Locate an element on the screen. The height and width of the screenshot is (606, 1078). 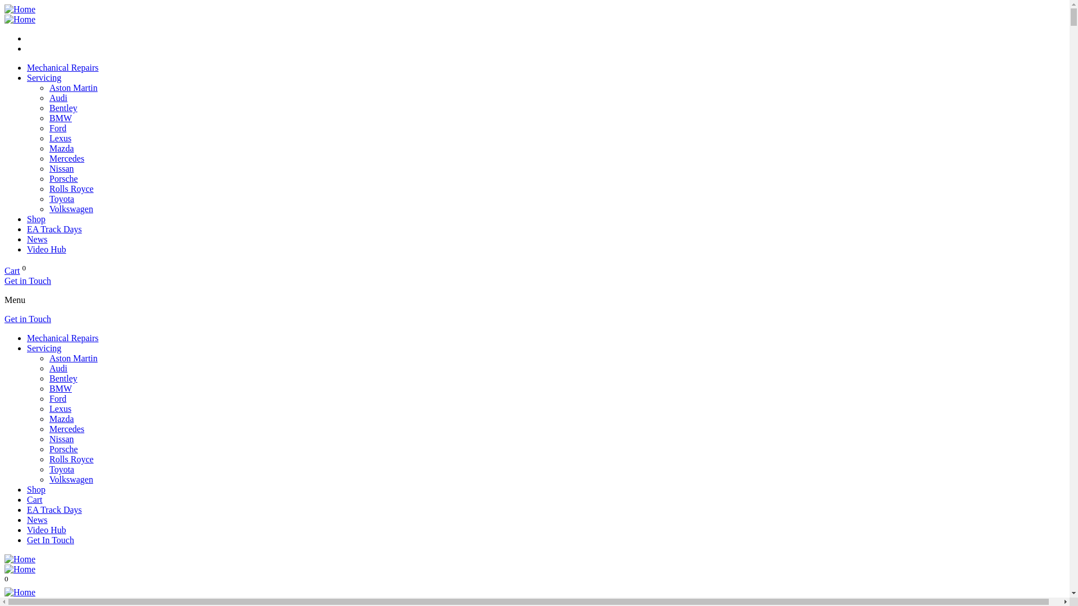
Mercedes is located at coordinates (67, 158).